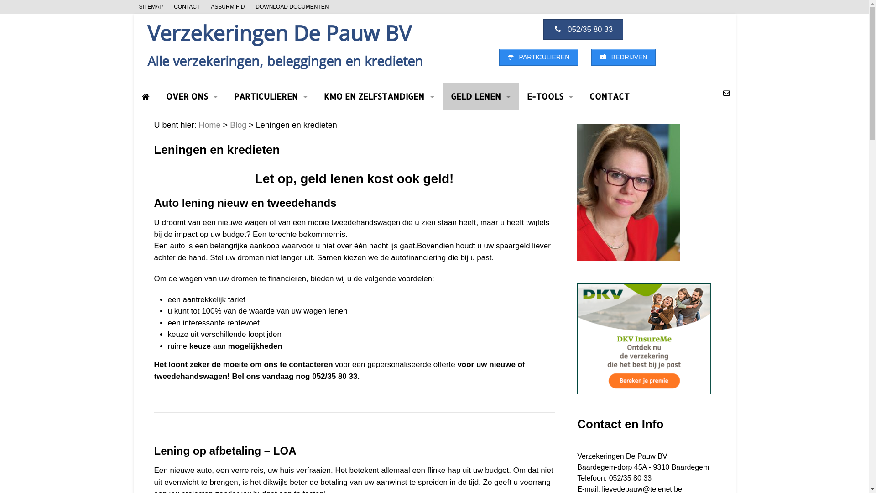 The width and height of the screenshot is (876, 493). What do you see at coordinates (379, 96) in the screenshot?
I see `KMO EN ZELFSTANDIGEN` at bounding box center [379, 96].